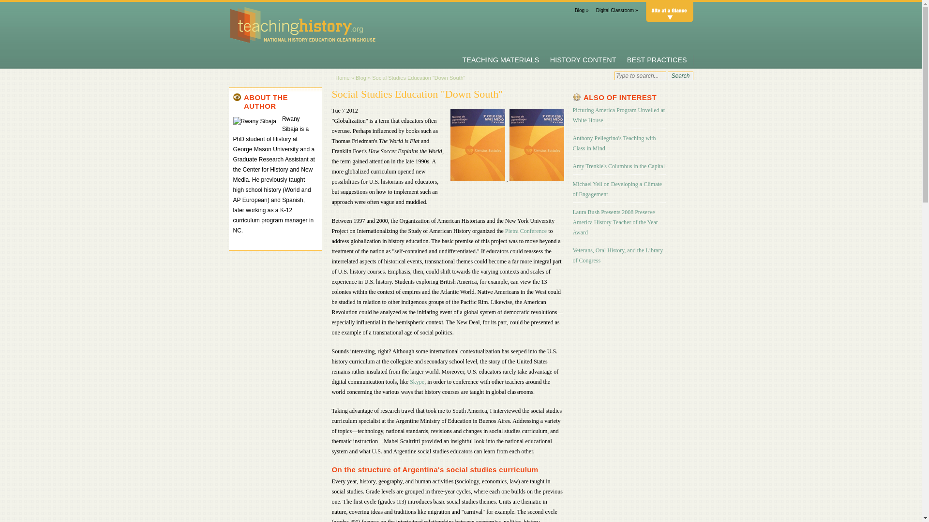 The image size is (929, 522). What do you see at coordinates (582, 11) in the screenshot?
I see `Join the Teachinghistory.org community` at bounding box center [582, 11].